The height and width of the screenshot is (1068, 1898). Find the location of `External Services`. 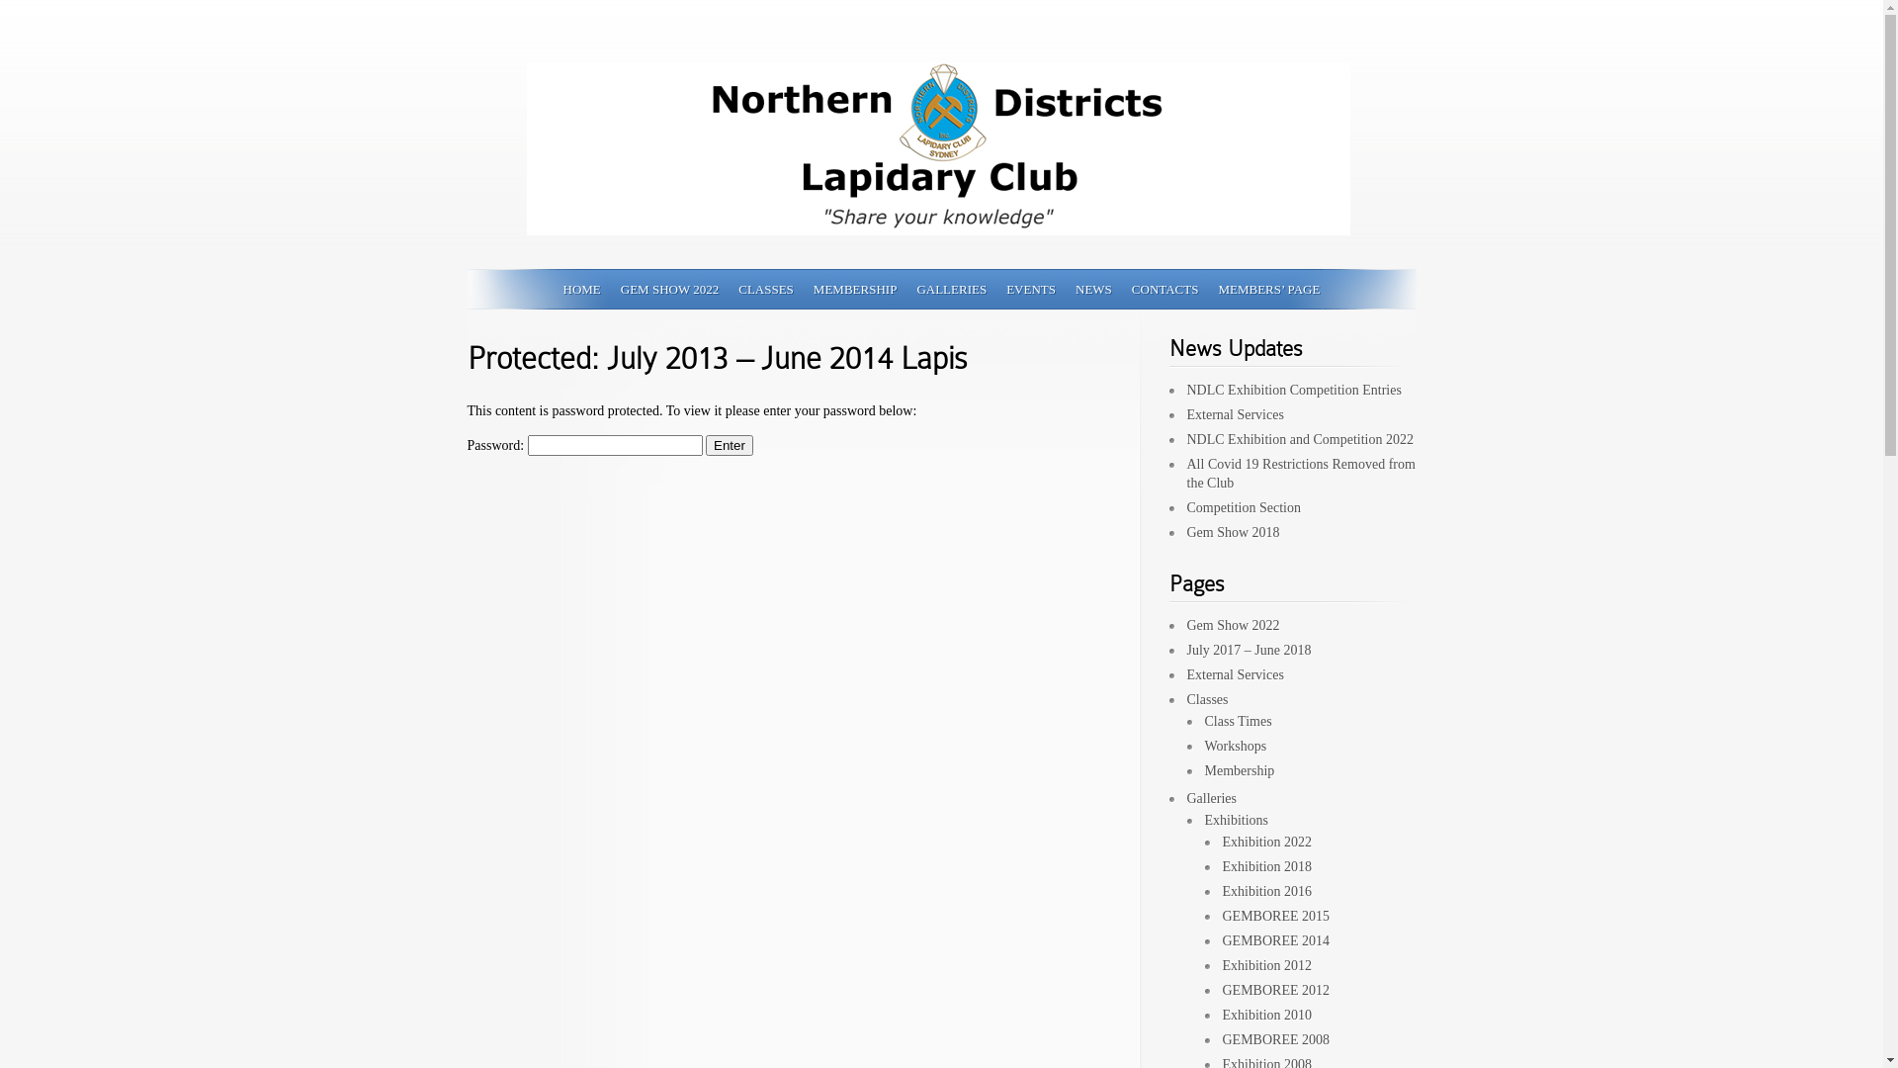

External Services is located at coordinates (1235, 674).